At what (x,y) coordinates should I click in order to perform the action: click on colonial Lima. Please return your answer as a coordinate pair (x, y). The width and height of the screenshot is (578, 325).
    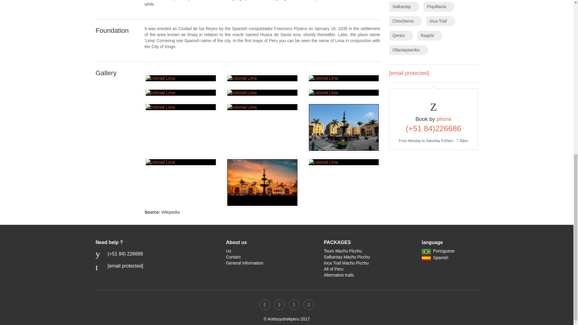
    Looking at the image, I should click on (262, 78).